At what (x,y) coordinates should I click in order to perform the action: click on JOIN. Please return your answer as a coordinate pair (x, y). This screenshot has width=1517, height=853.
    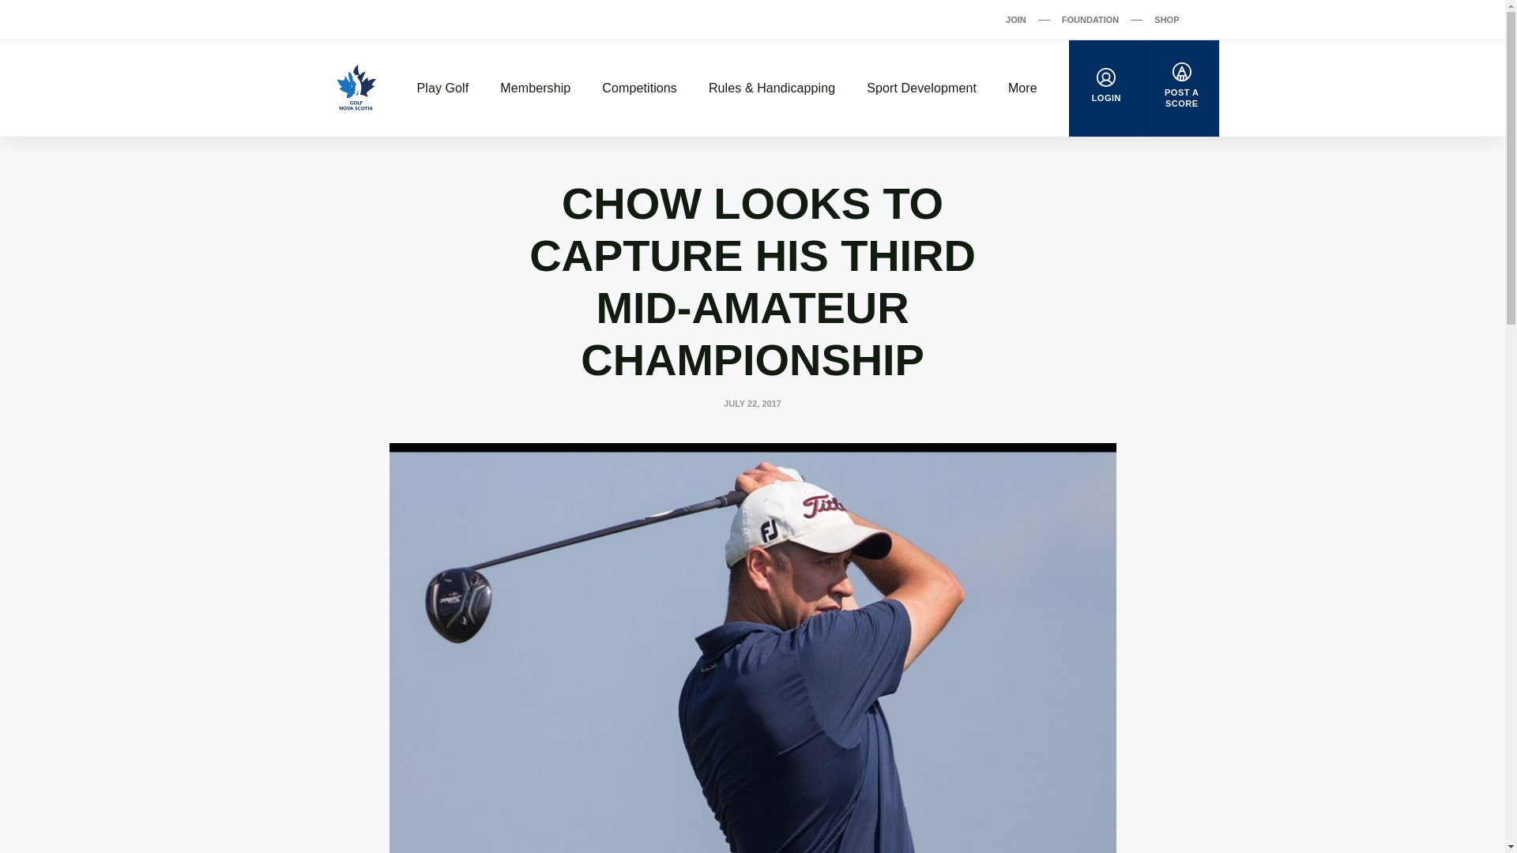
    Looking at the image, I should click on (1016, 19).